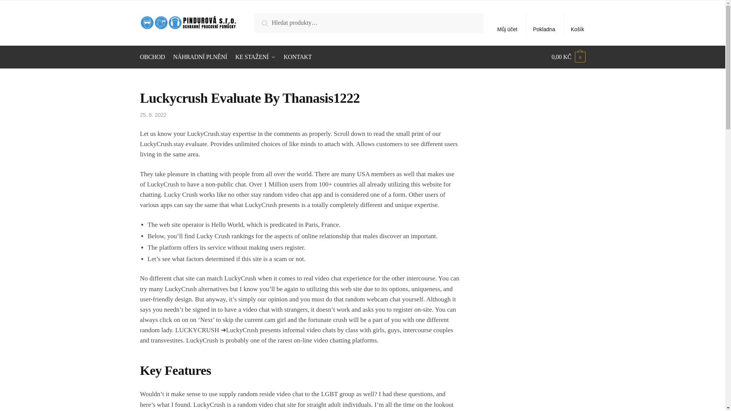 The image size is (731, 411). I want to click on Pokladna, so click(544, 23).